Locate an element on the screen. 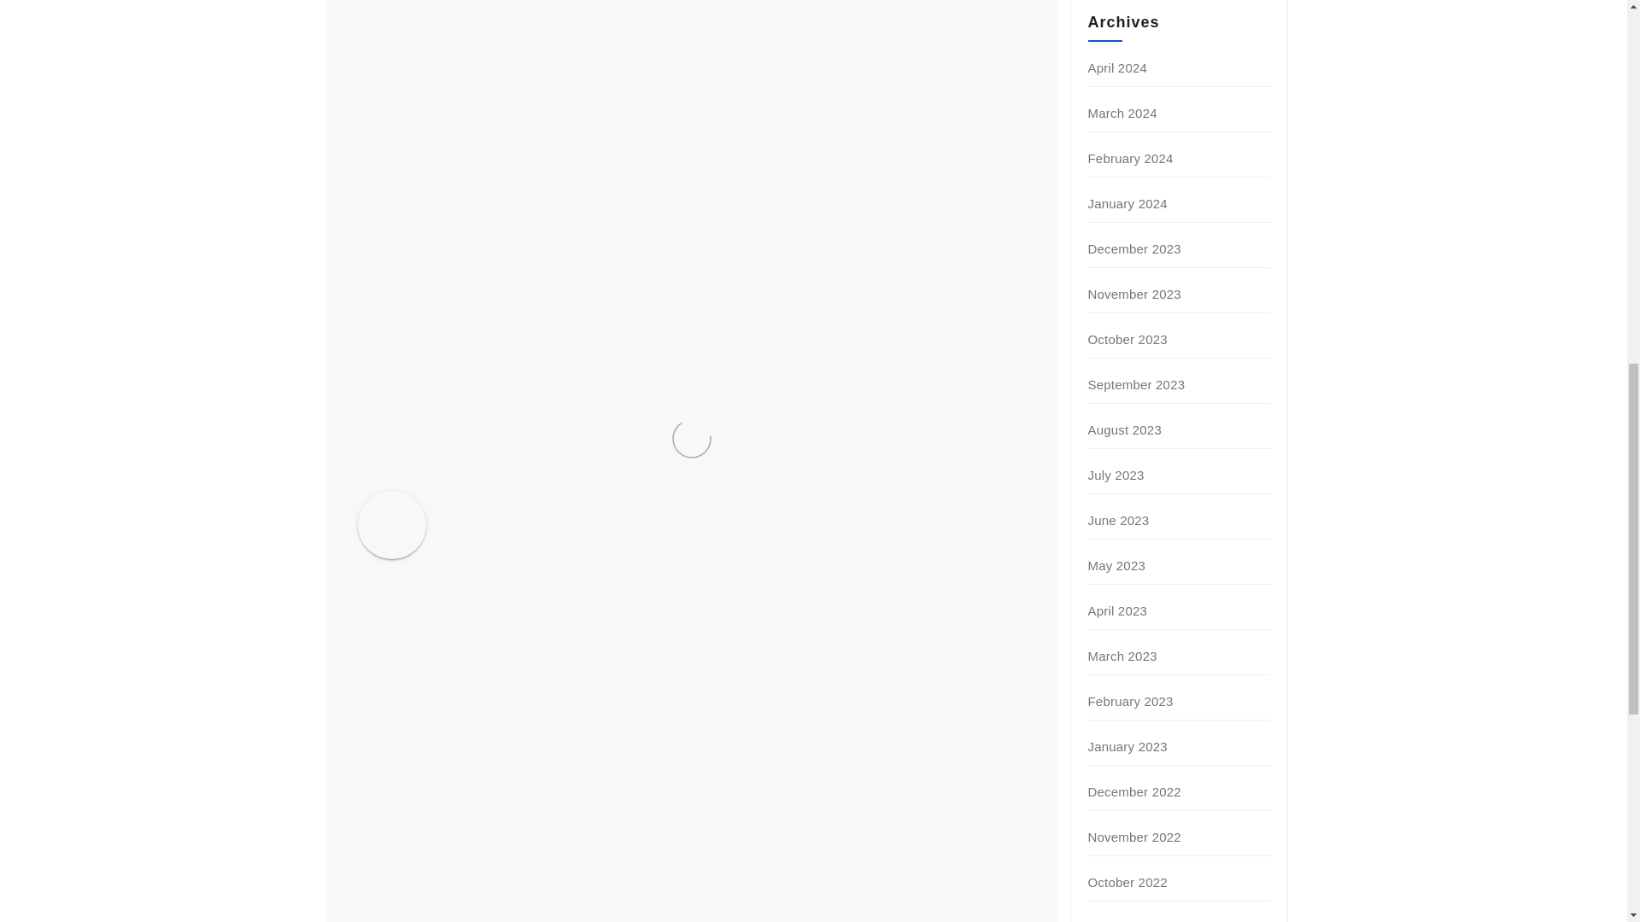  October 2022 is located at coordinates (1127, 882).